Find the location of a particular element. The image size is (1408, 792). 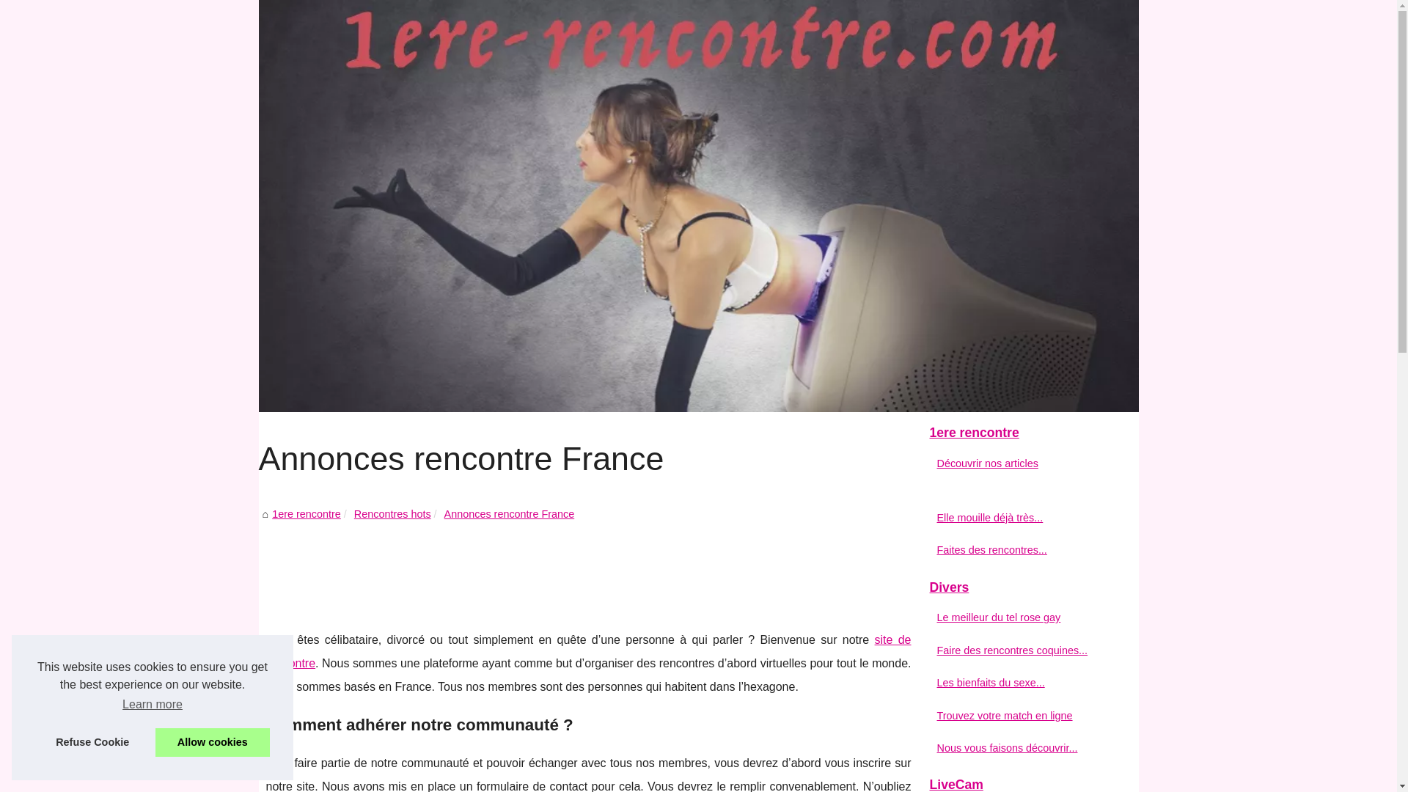

Le meilleur du tel rose gay is located at coordinates (1021, 617).